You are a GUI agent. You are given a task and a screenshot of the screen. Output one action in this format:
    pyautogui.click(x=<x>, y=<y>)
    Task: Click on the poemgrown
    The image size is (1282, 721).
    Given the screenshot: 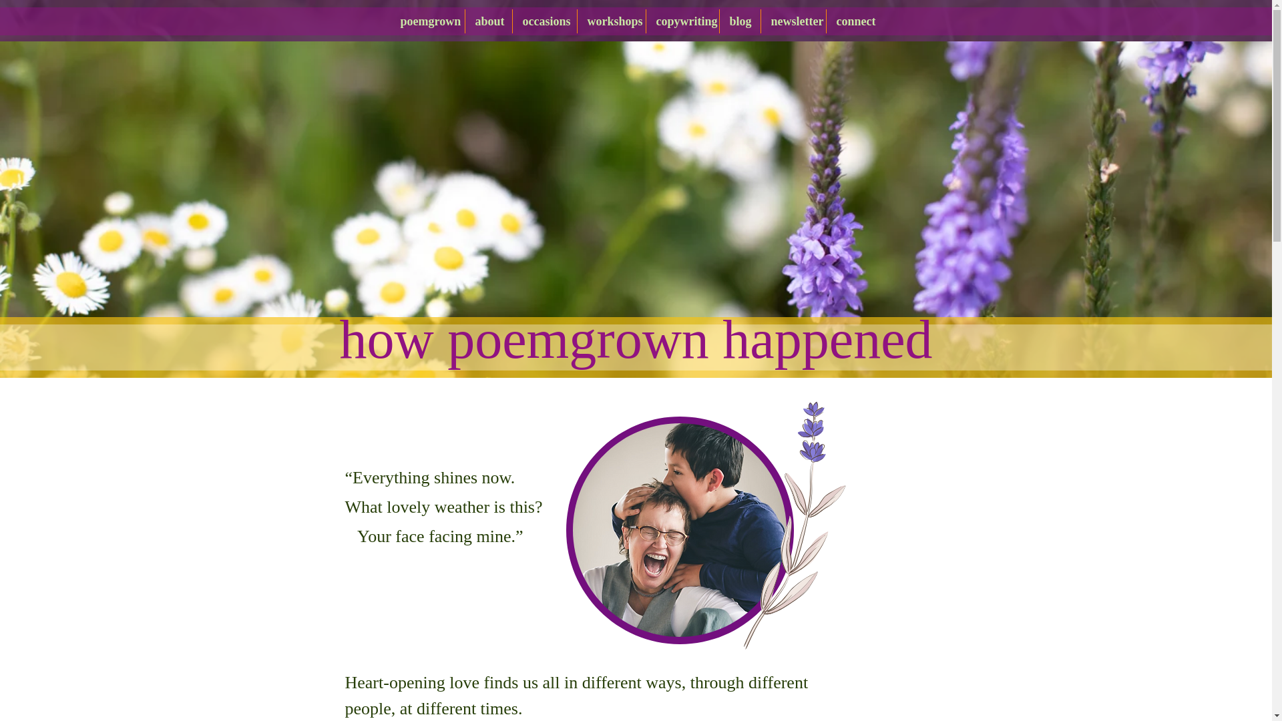 What is the action you would take?
    pyautogui.click(x=427, y=21)
    